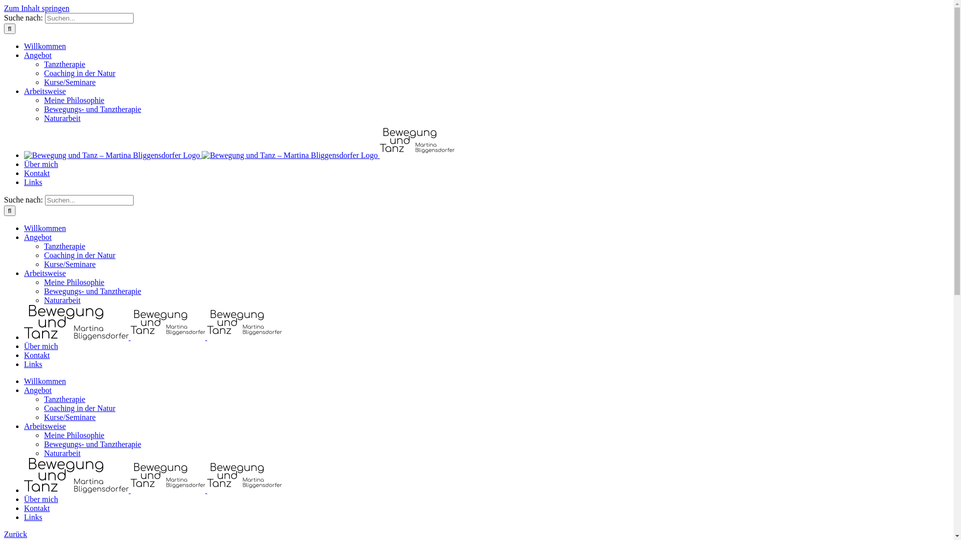 The image size is (961, 540). What do you see at coordinates (45, 426) in the screenshot?
I see `Arbeitsweise` at bounding box center [45, 426].